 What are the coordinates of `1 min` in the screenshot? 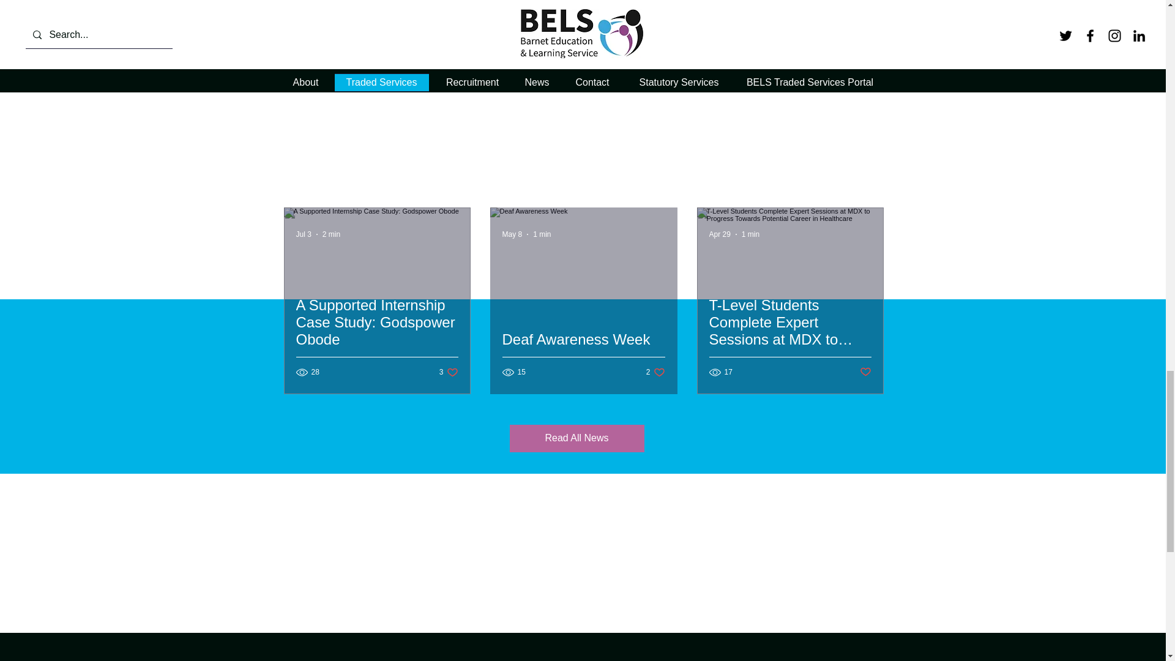 It's located at (750, 234).